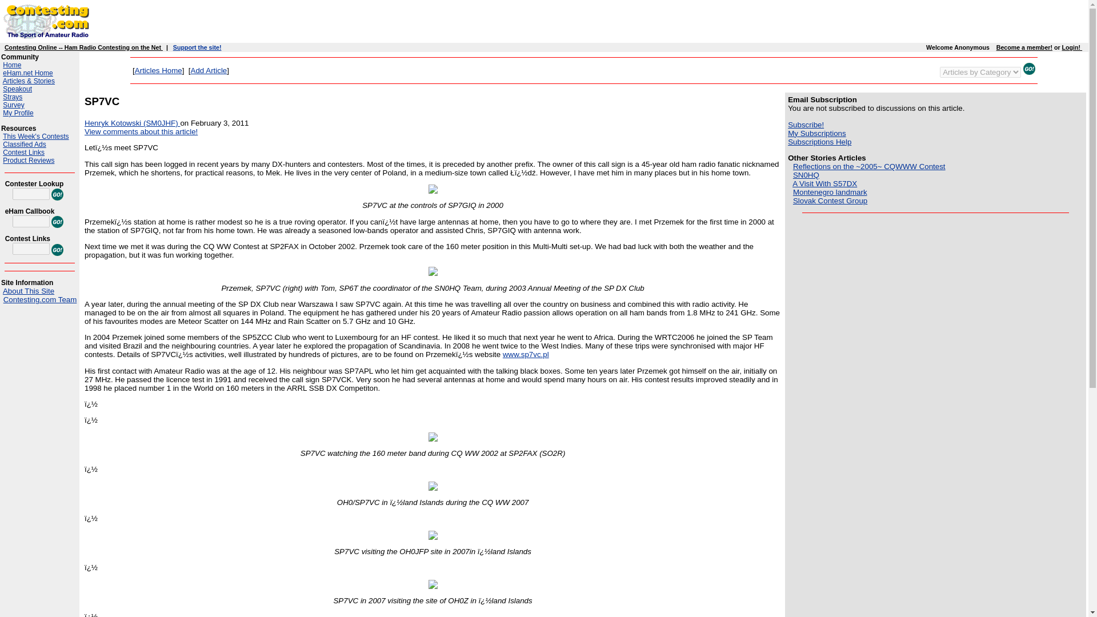 This screenshot has height=617, width=1097. I want to click on Classified Ads, so click(24, 145).